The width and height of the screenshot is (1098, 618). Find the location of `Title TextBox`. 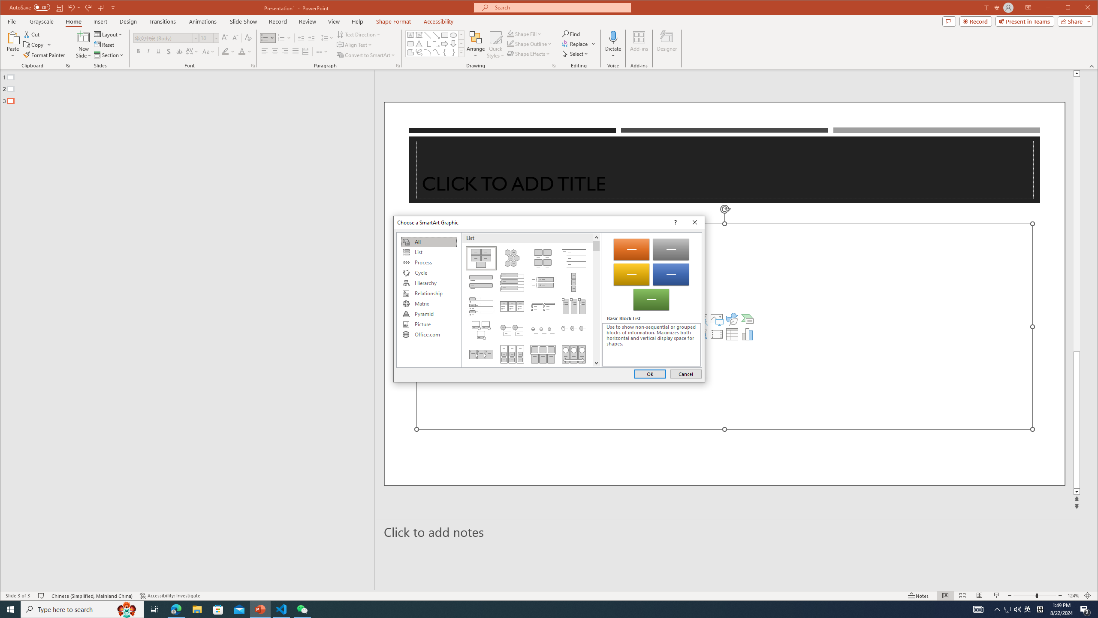

Title TextBox is located at coordinates (724, 170).